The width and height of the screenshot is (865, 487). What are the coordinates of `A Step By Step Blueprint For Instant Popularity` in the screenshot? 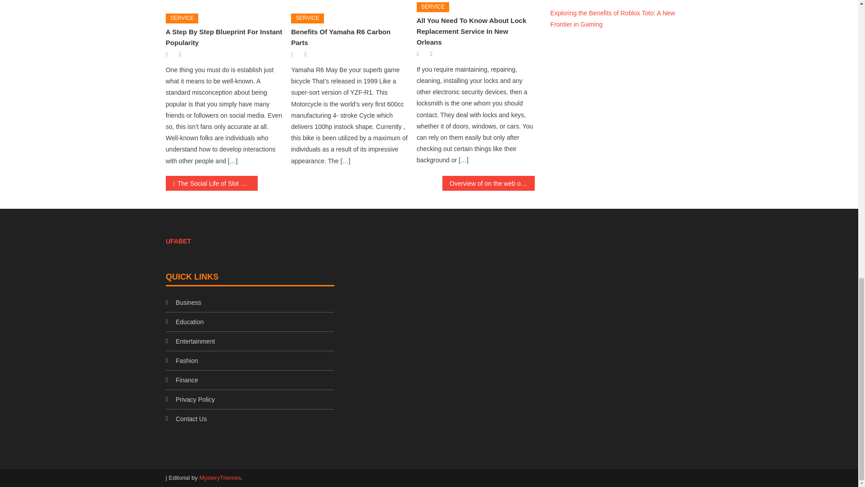 It's located at (224, 37).